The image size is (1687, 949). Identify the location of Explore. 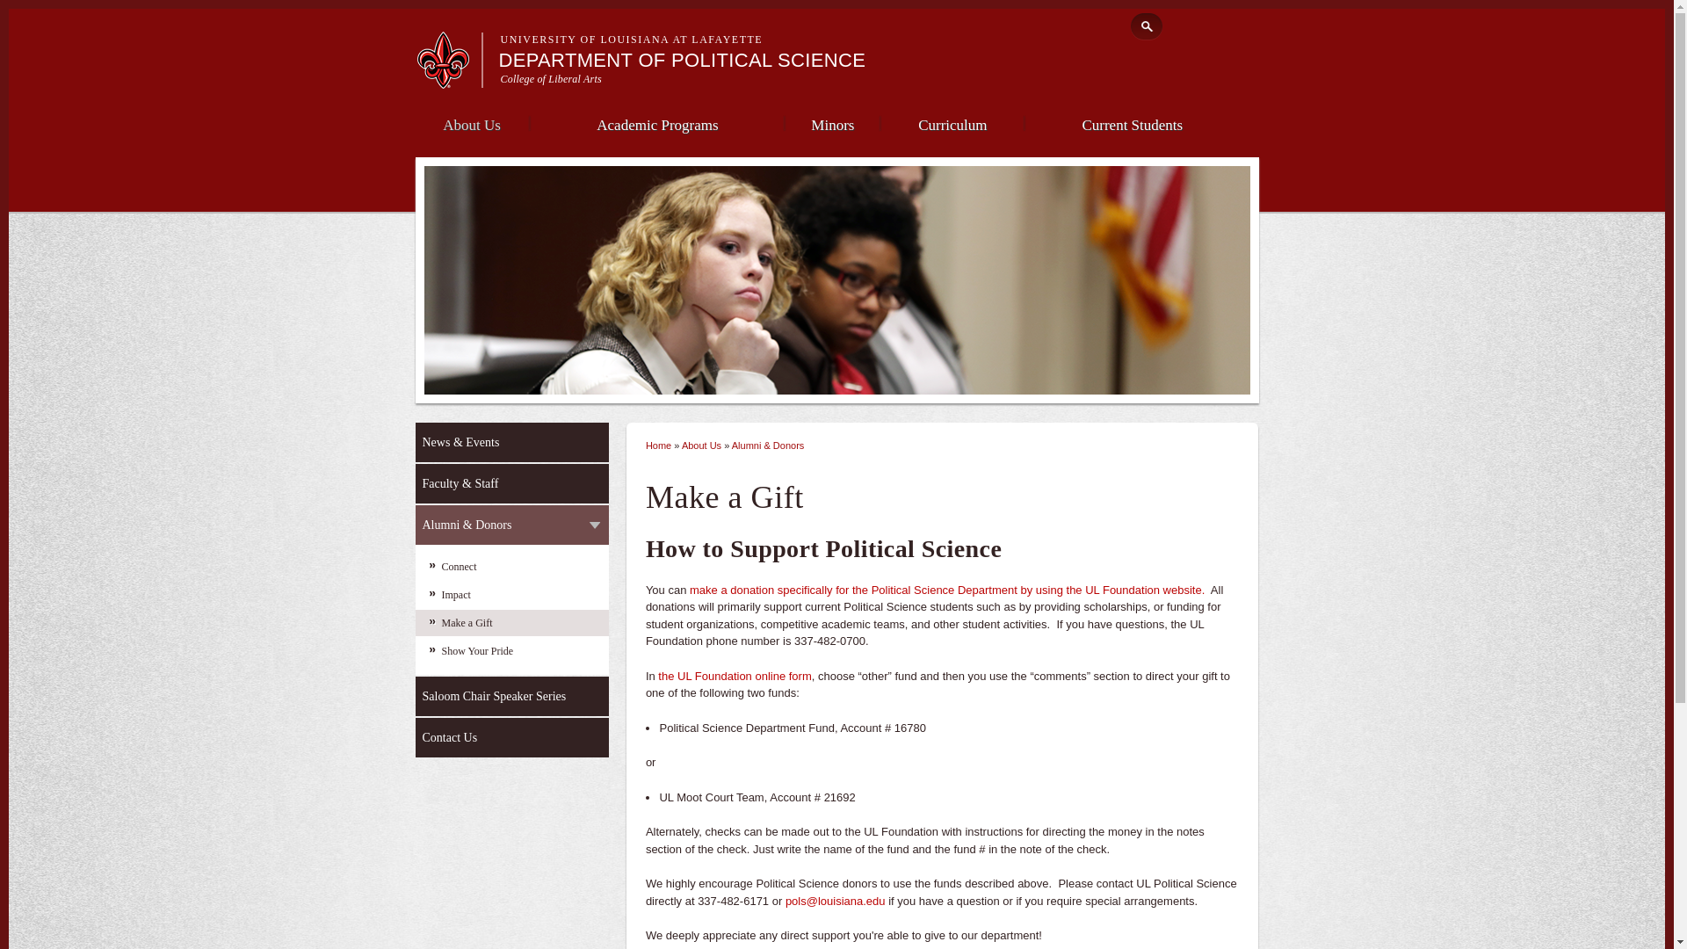
(1215, 23).